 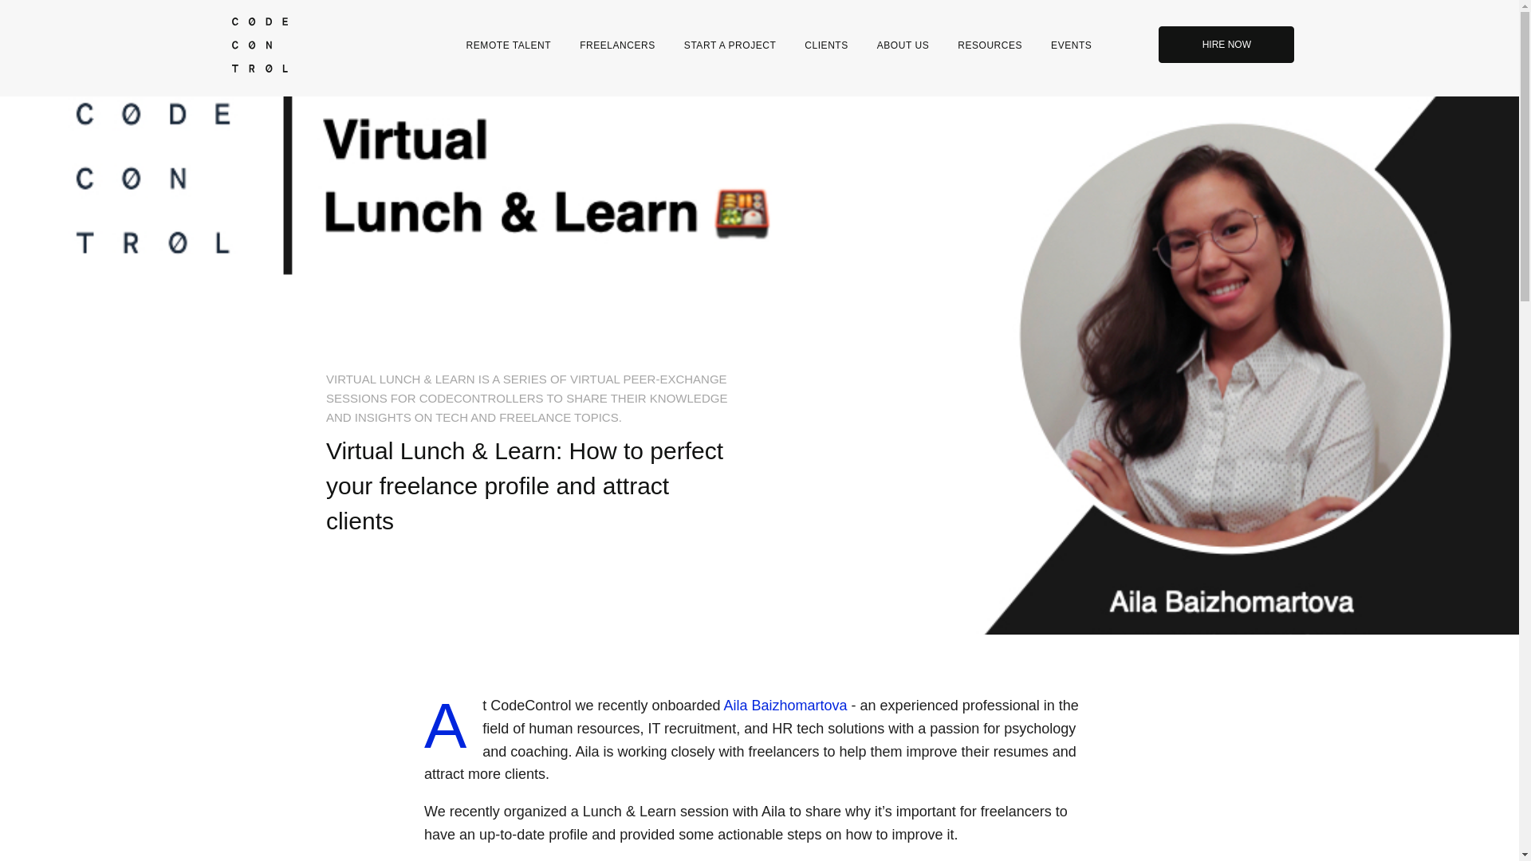 What do you see at coordinates (1070, 45) in the screenshot?
I see `EVENTS` at bounding box center [1070, 45].